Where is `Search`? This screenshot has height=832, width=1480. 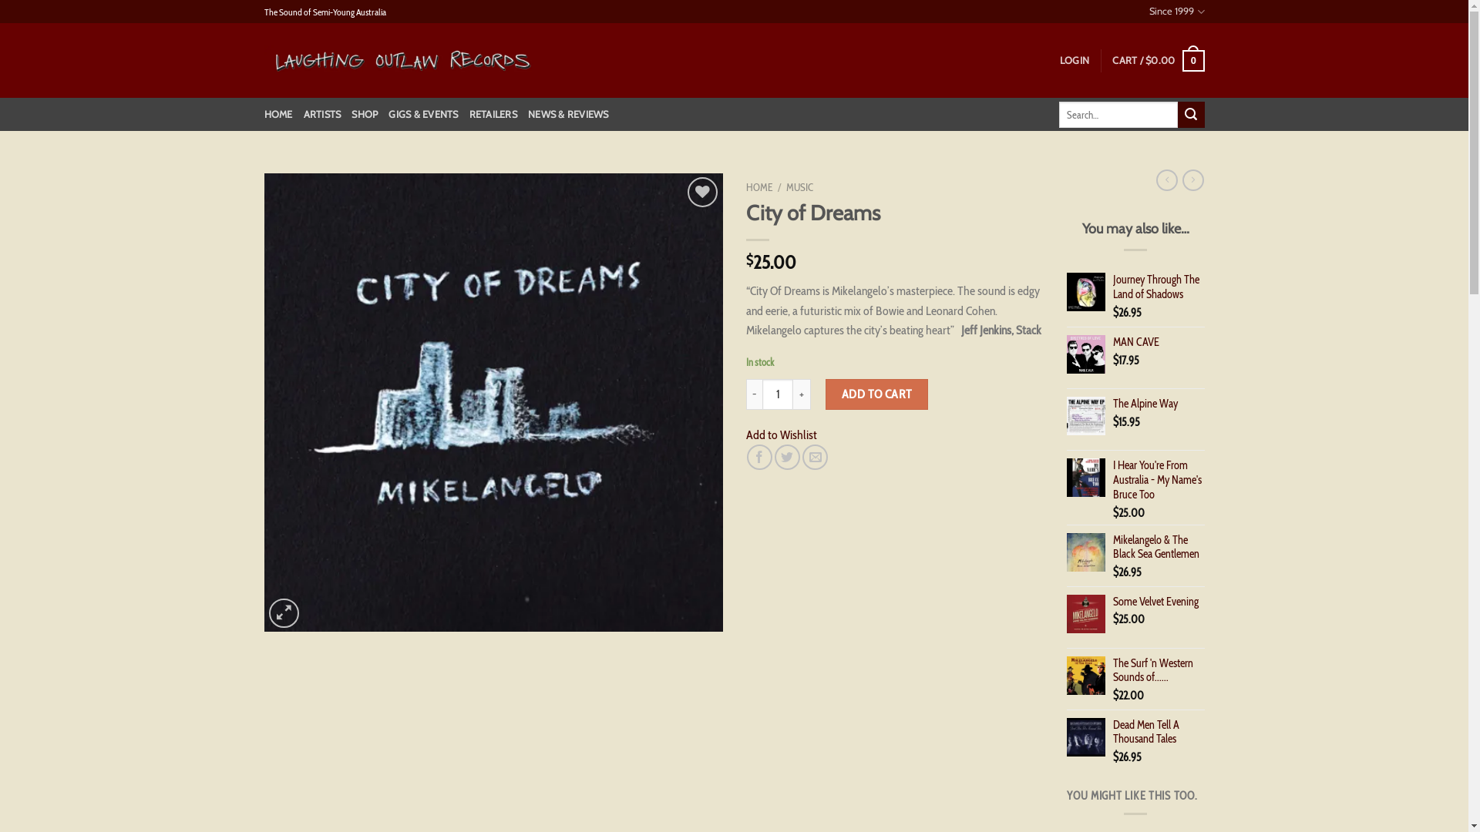
Search is located at coordinates (1191, 115).